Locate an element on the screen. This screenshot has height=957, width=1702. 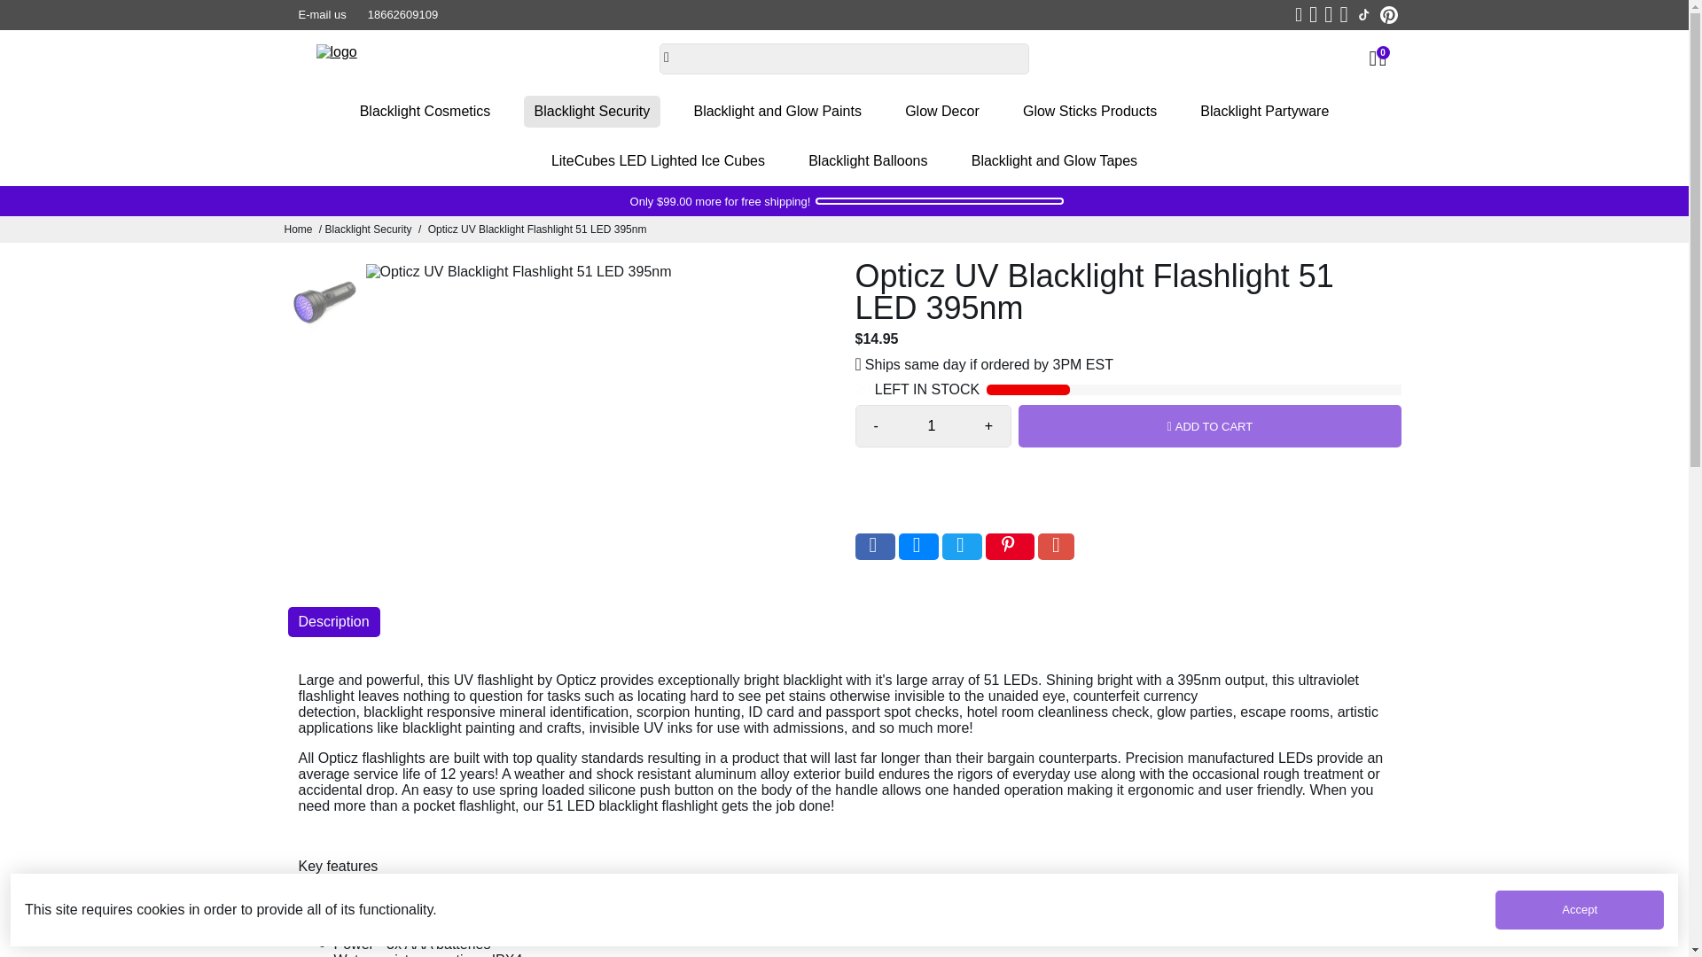
1 is located at coordinates (931, 425).